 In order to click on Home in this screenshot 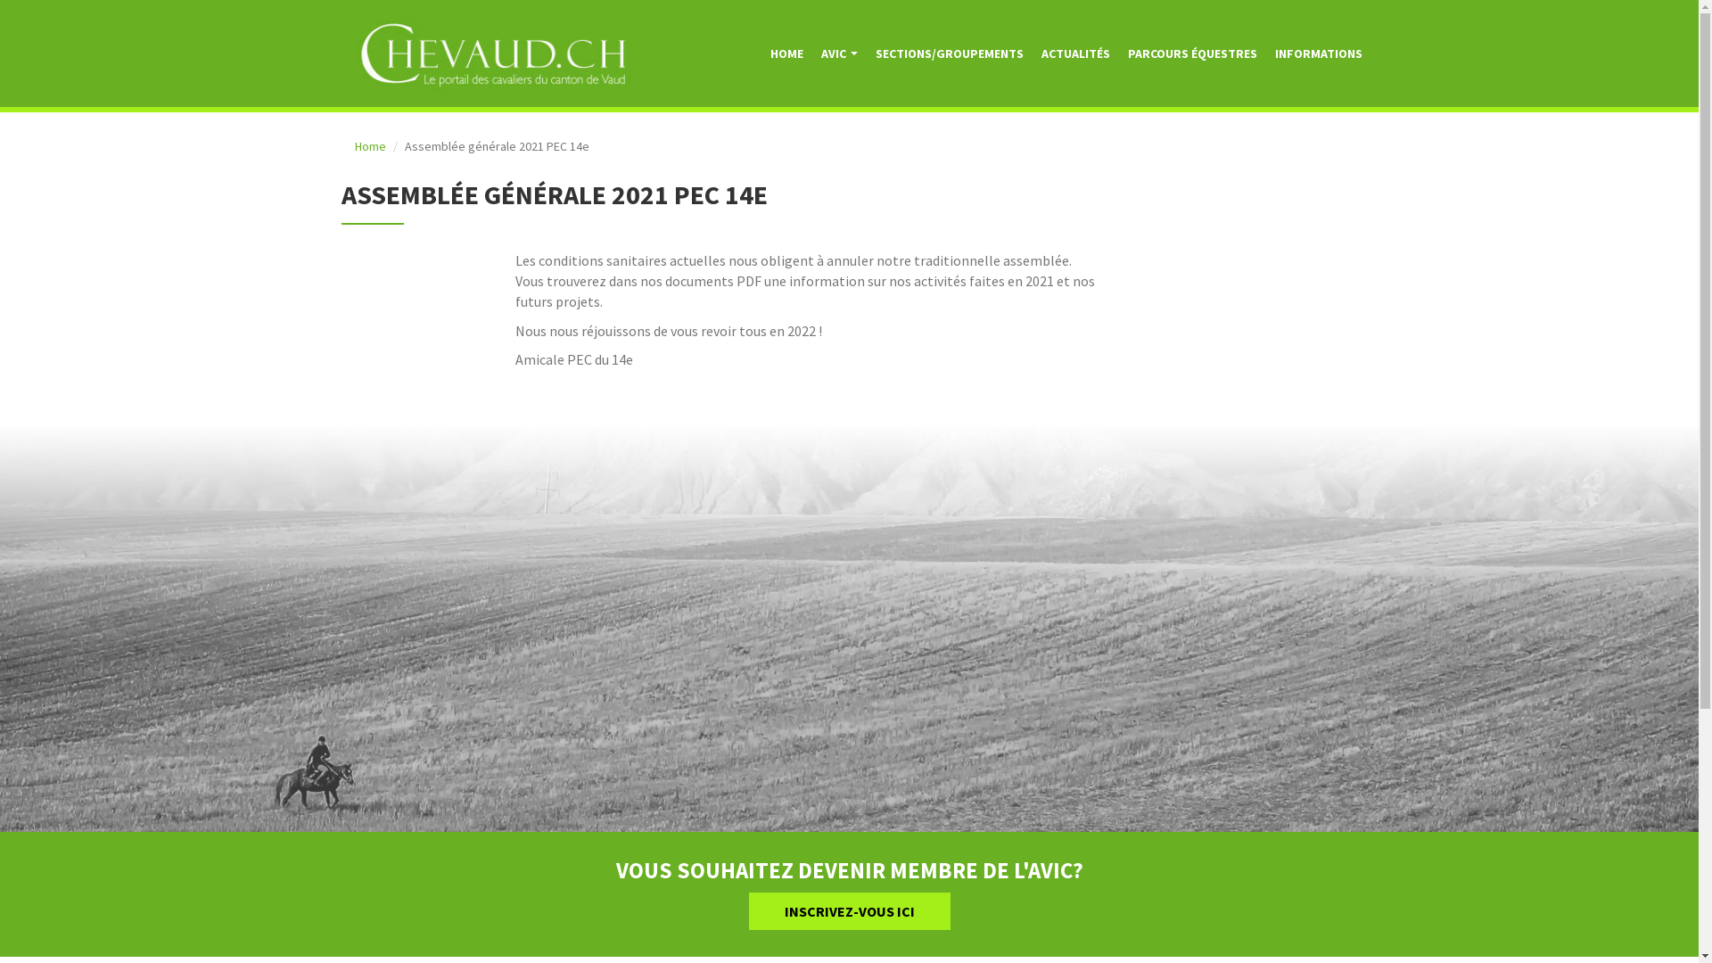, I will do `click(371, 146)`.